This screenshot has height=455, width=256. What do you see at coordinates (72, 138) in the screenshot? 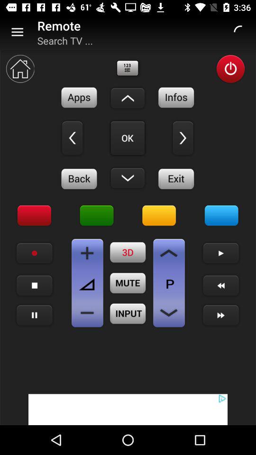
I see `go back button` at bounding box center [72, 138].